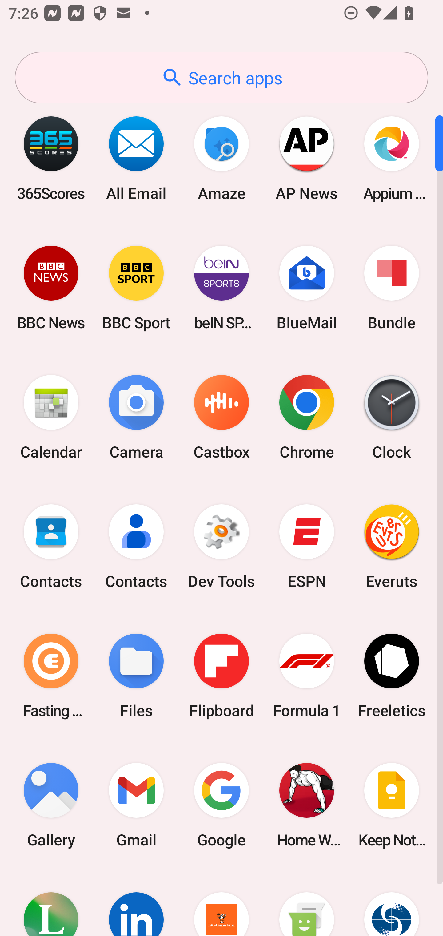 The height and width of the screenshot is (936, 443). I want to click on   Search apps, so click(221, 78).